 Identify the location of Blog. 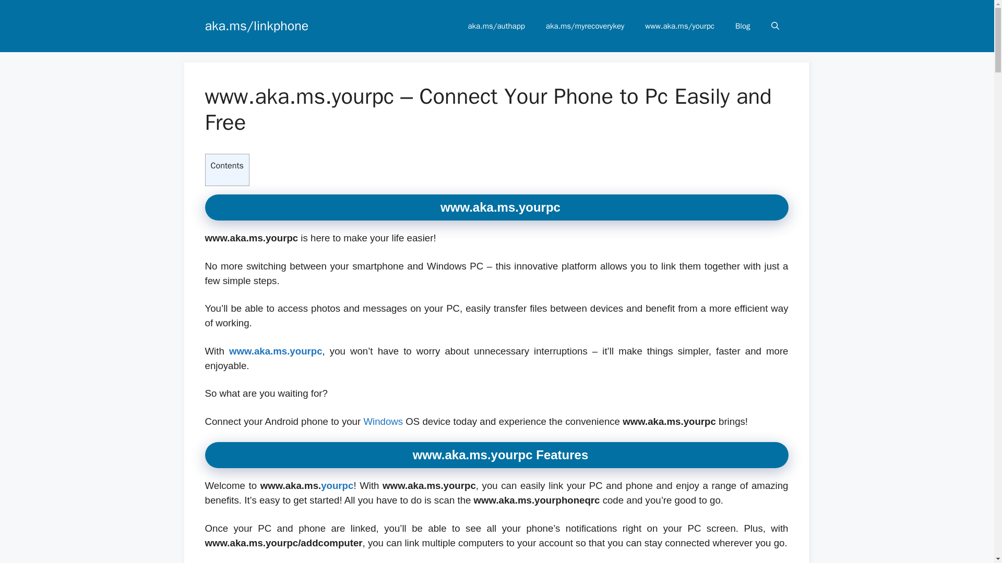
(742, 26).